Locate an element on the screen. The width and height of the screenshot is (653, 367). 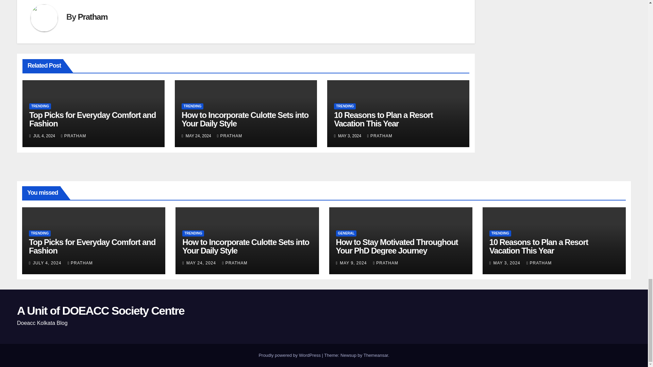
Pratham is located at coordinates (93, 16).